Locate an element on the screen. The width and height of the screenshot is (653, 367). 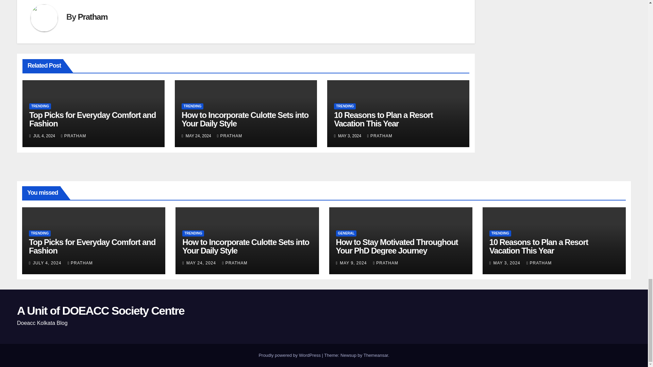
Pratham is located at coordinates (93, 16).